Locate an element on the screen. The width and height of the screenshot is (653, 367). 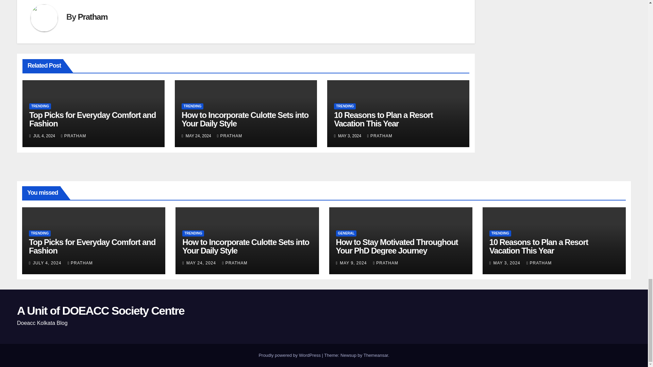
Pratham is located at coordinates (93, 16).